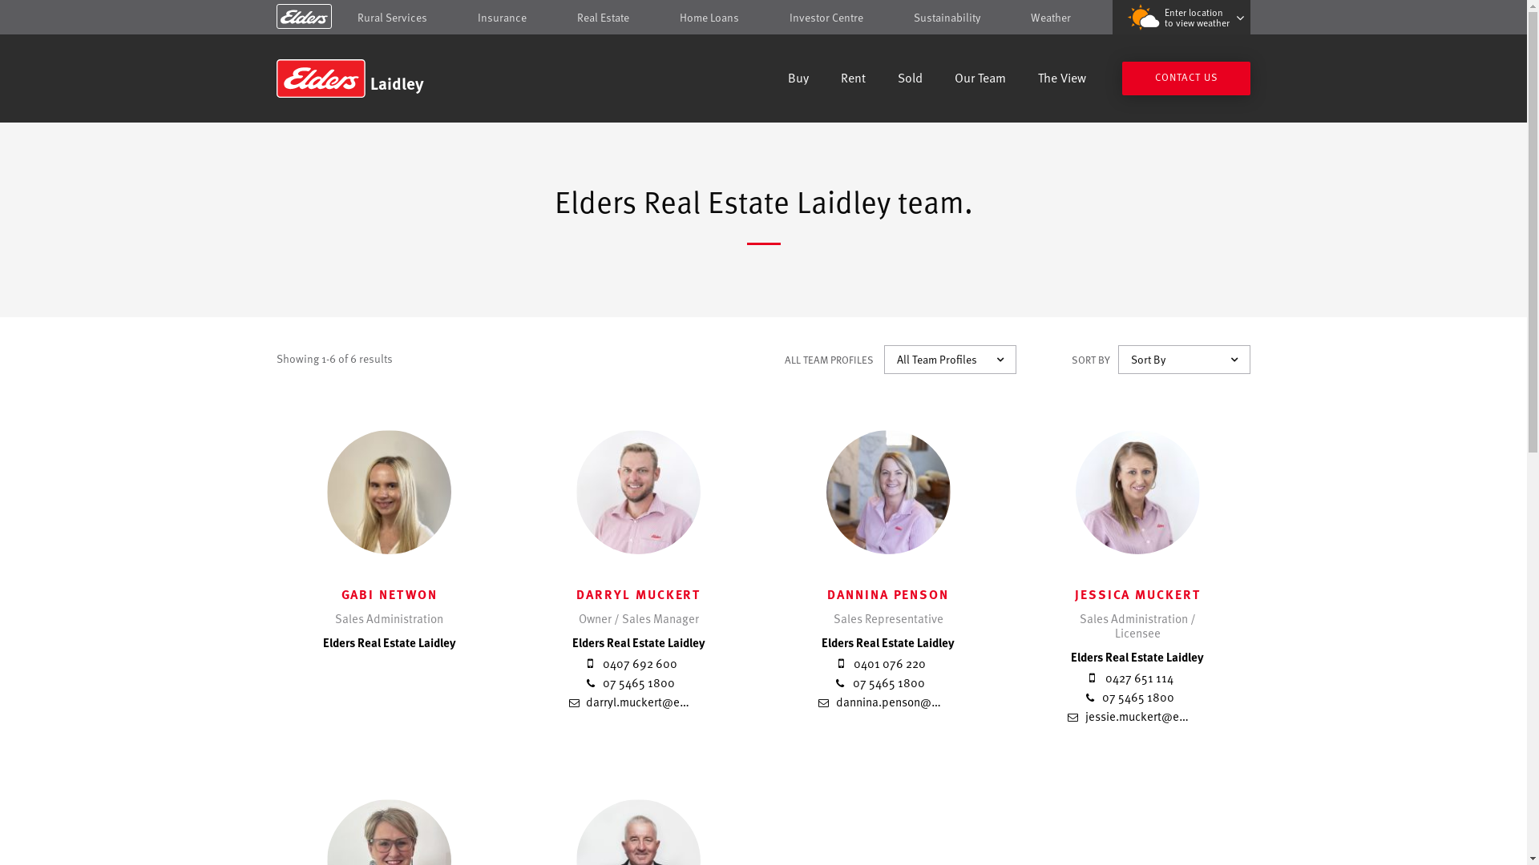 The image size is (1539, 865). I want to click on darryl.muckert@eldersrealestate.com.au, so click(684, 702).